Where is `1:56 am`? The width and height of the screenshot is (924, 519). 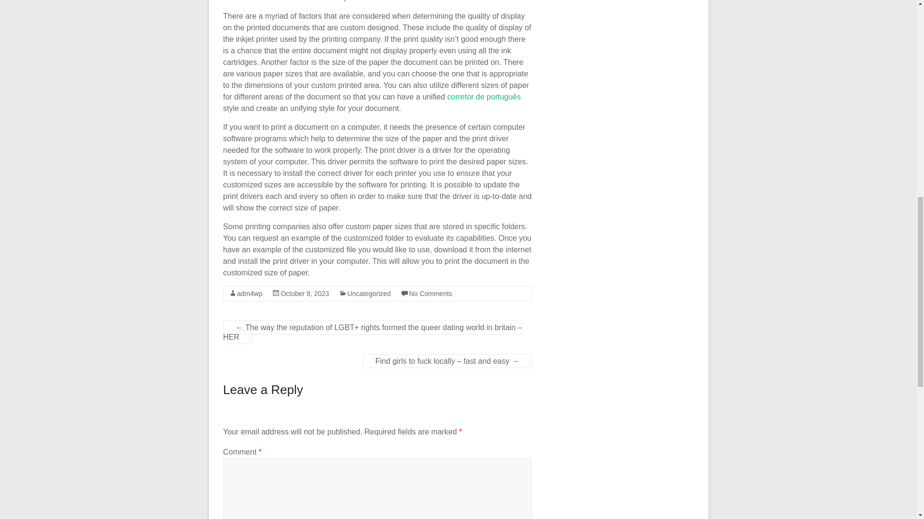 1:56 am is located at coordinates (305, 293).